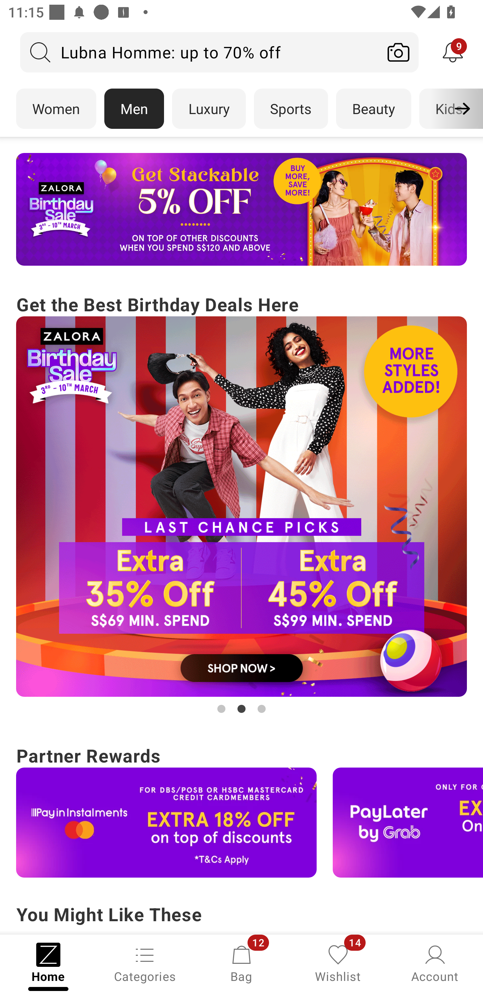  Describe the element at coordinates (241, 809) in the screenshot. I see `Partner Rewards Campaign banner Campaign banner` at that location.